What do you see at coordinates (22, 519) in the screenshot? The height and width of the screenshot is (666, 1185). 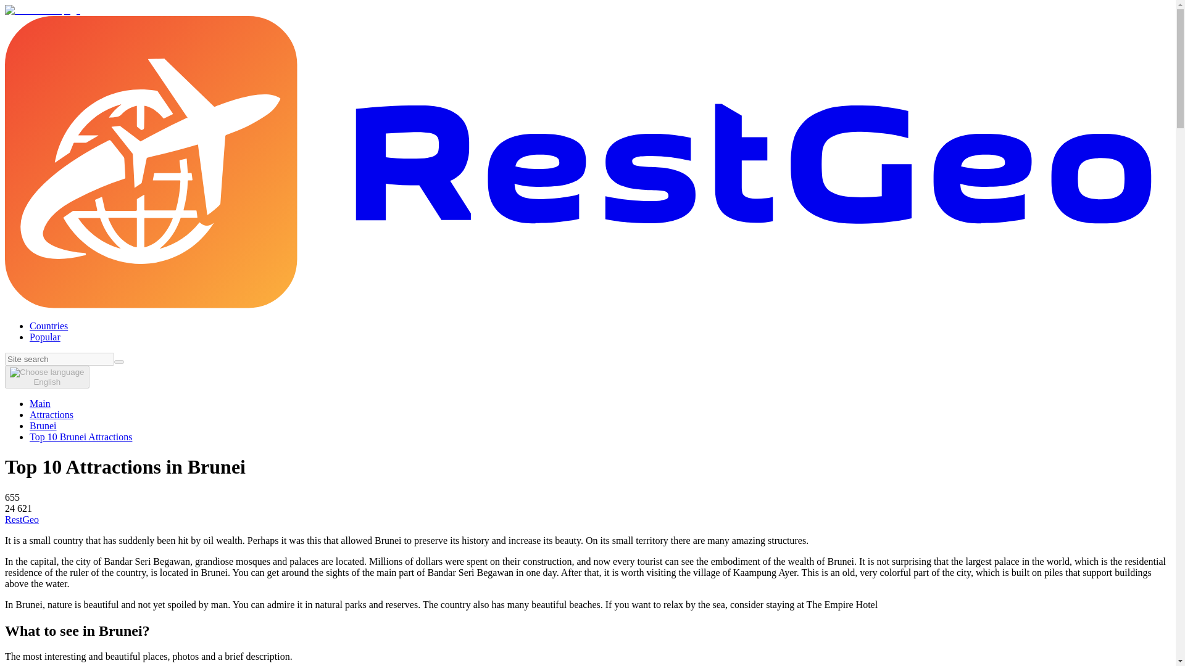 I see `RestGeo` at bounding box center [22, 519].